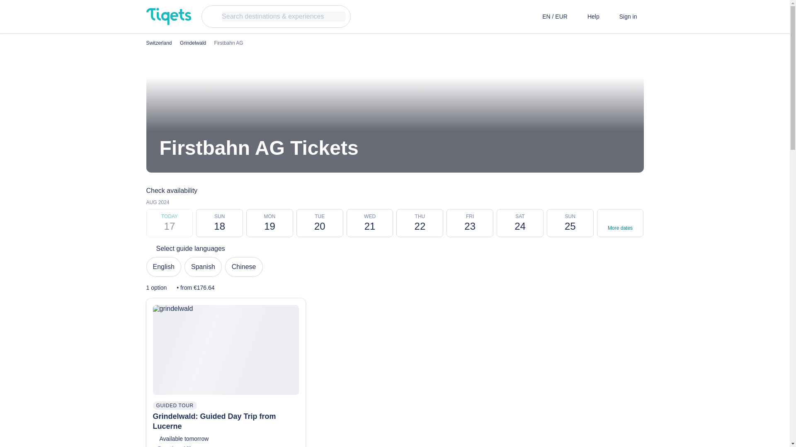 Image resolution: width=796 pixels, height=447 pixels. What do you see at coordinates (163, 267) in the screenshot?
I see `Sign in` at bounding box center [163, 267].